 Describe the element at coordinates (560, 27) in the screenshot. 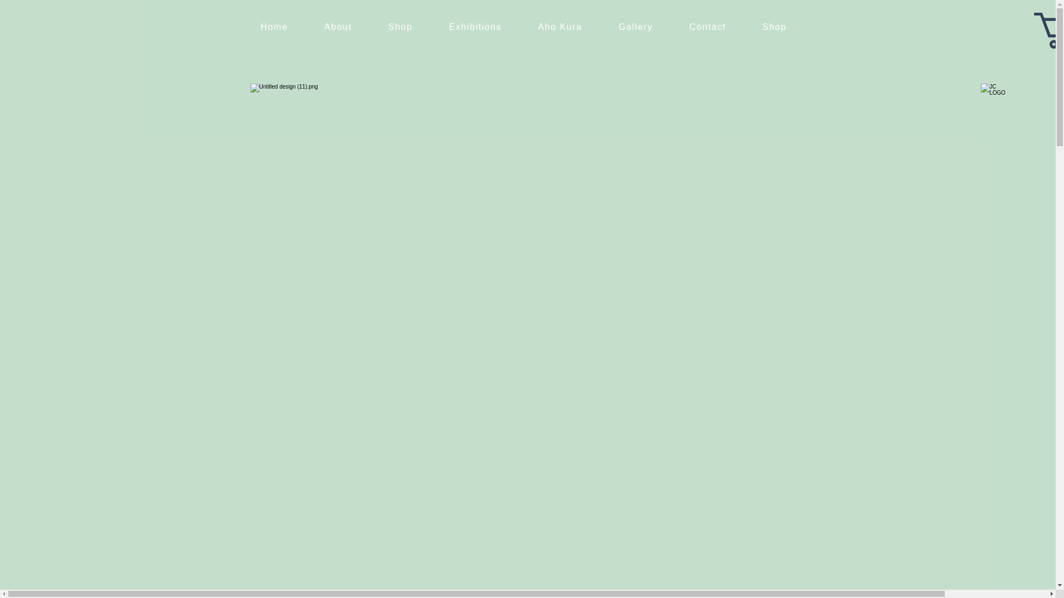

I see `Aho Kura` at that location.